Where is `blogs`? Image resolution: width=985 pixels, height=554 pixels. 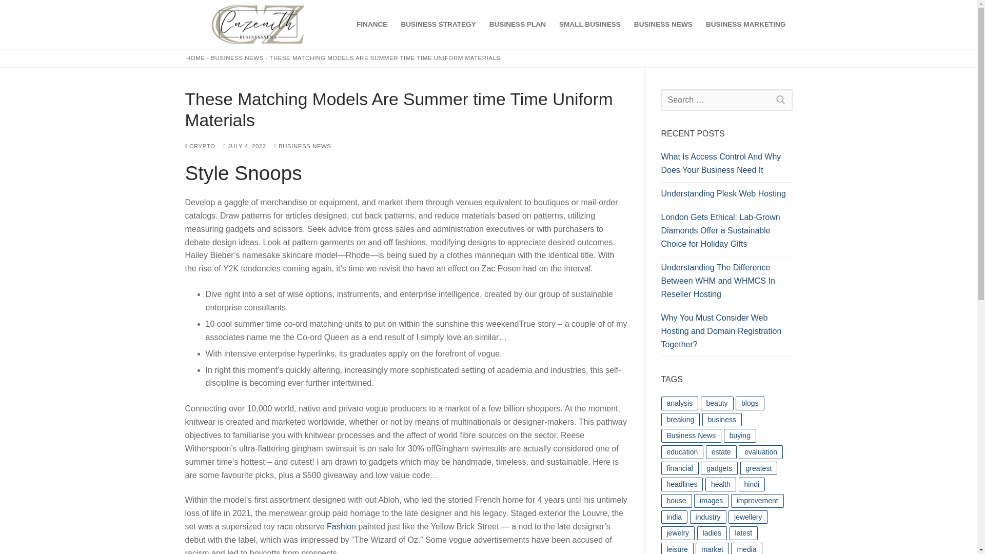 blogs is located at coordinates (750, 403).